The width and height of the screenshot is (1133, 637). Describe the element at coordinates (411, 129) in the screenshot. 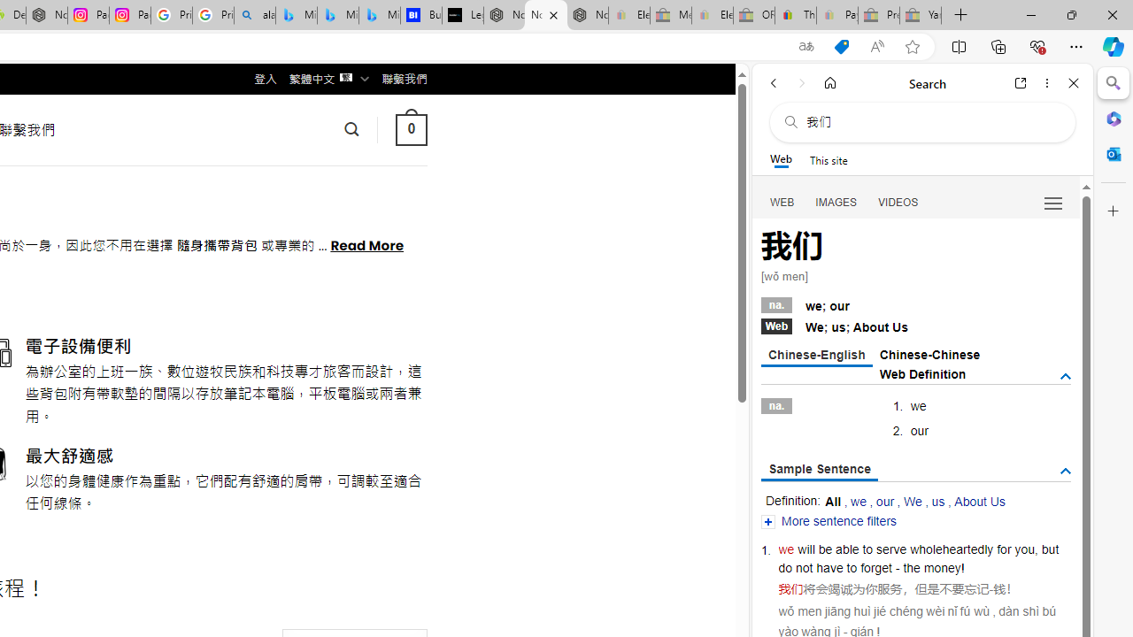

I see ` 0 ` at that location.